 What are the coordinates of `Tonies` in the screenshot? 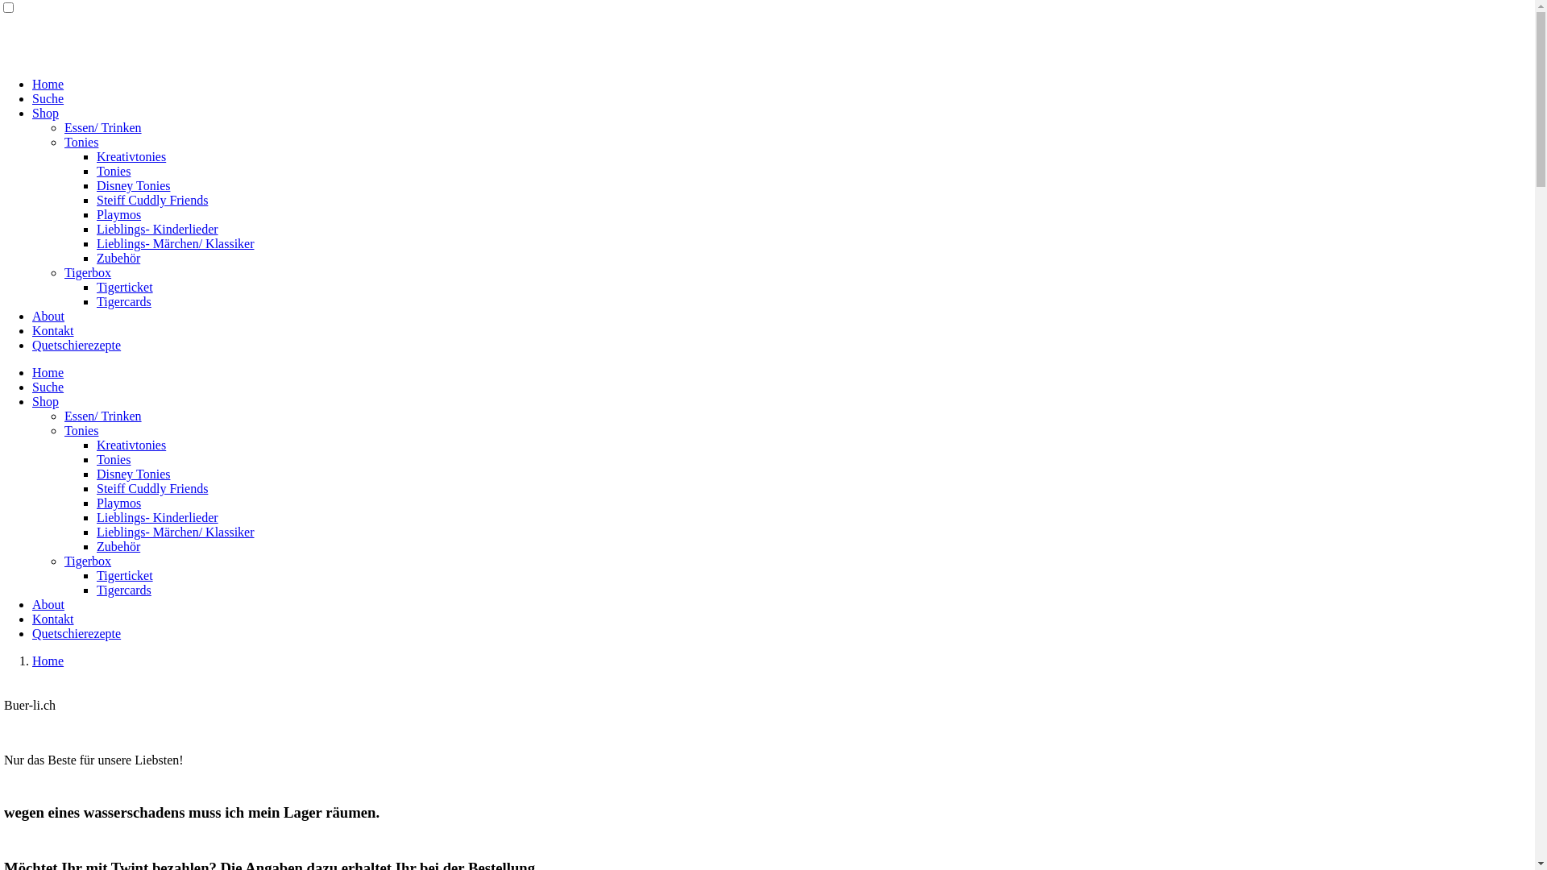 It's located at (81, 430).